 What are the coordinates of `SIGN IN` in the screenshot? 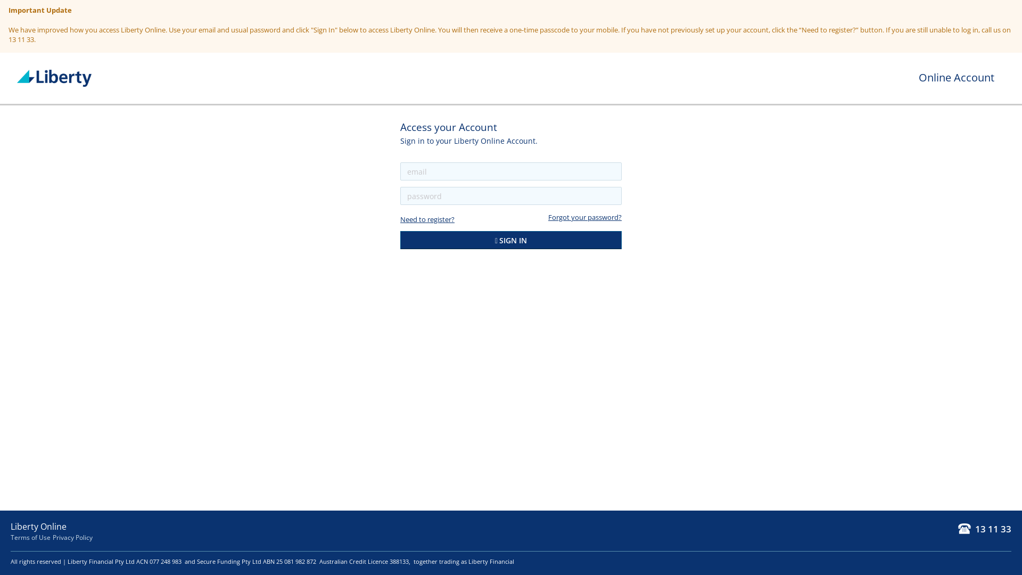 It's located at (511, 240).